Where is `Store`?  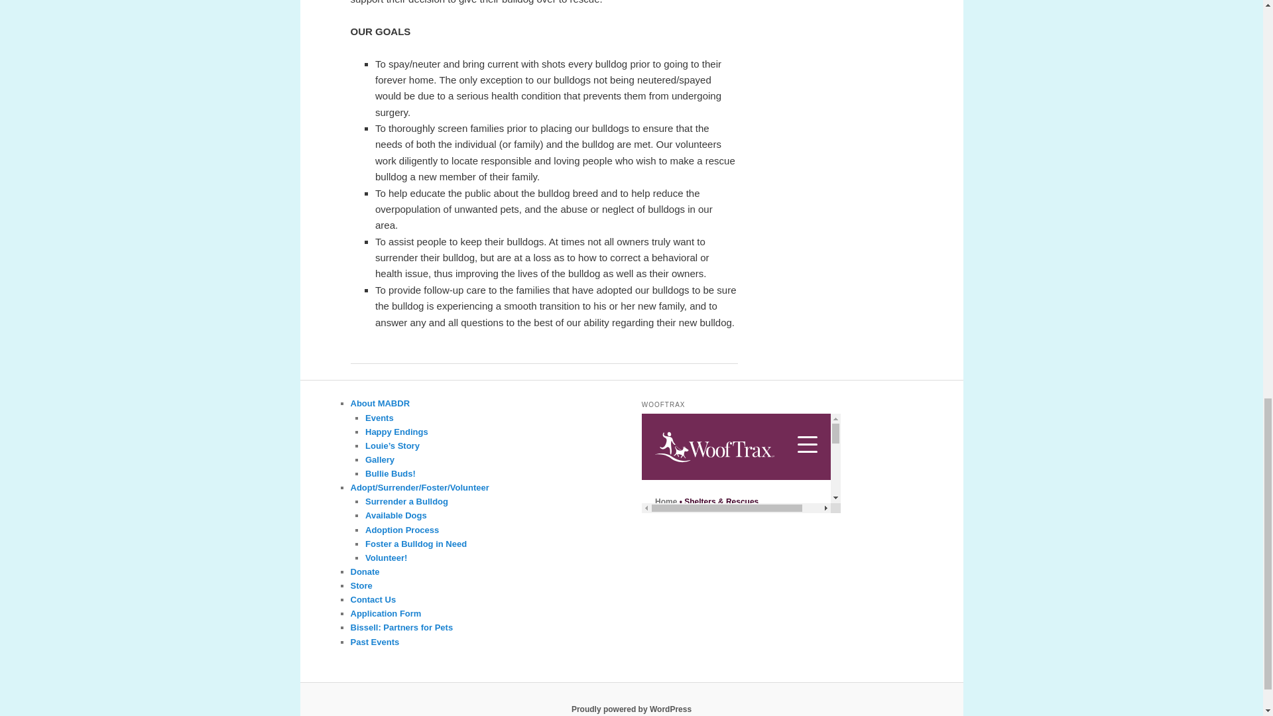
Store is located at coordinates (361, 585).